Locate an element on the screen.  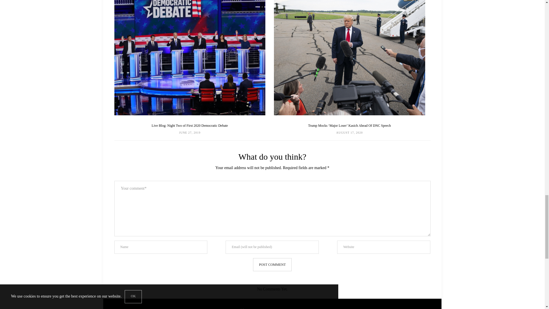
Post comment is located at coordinates (272, 264).